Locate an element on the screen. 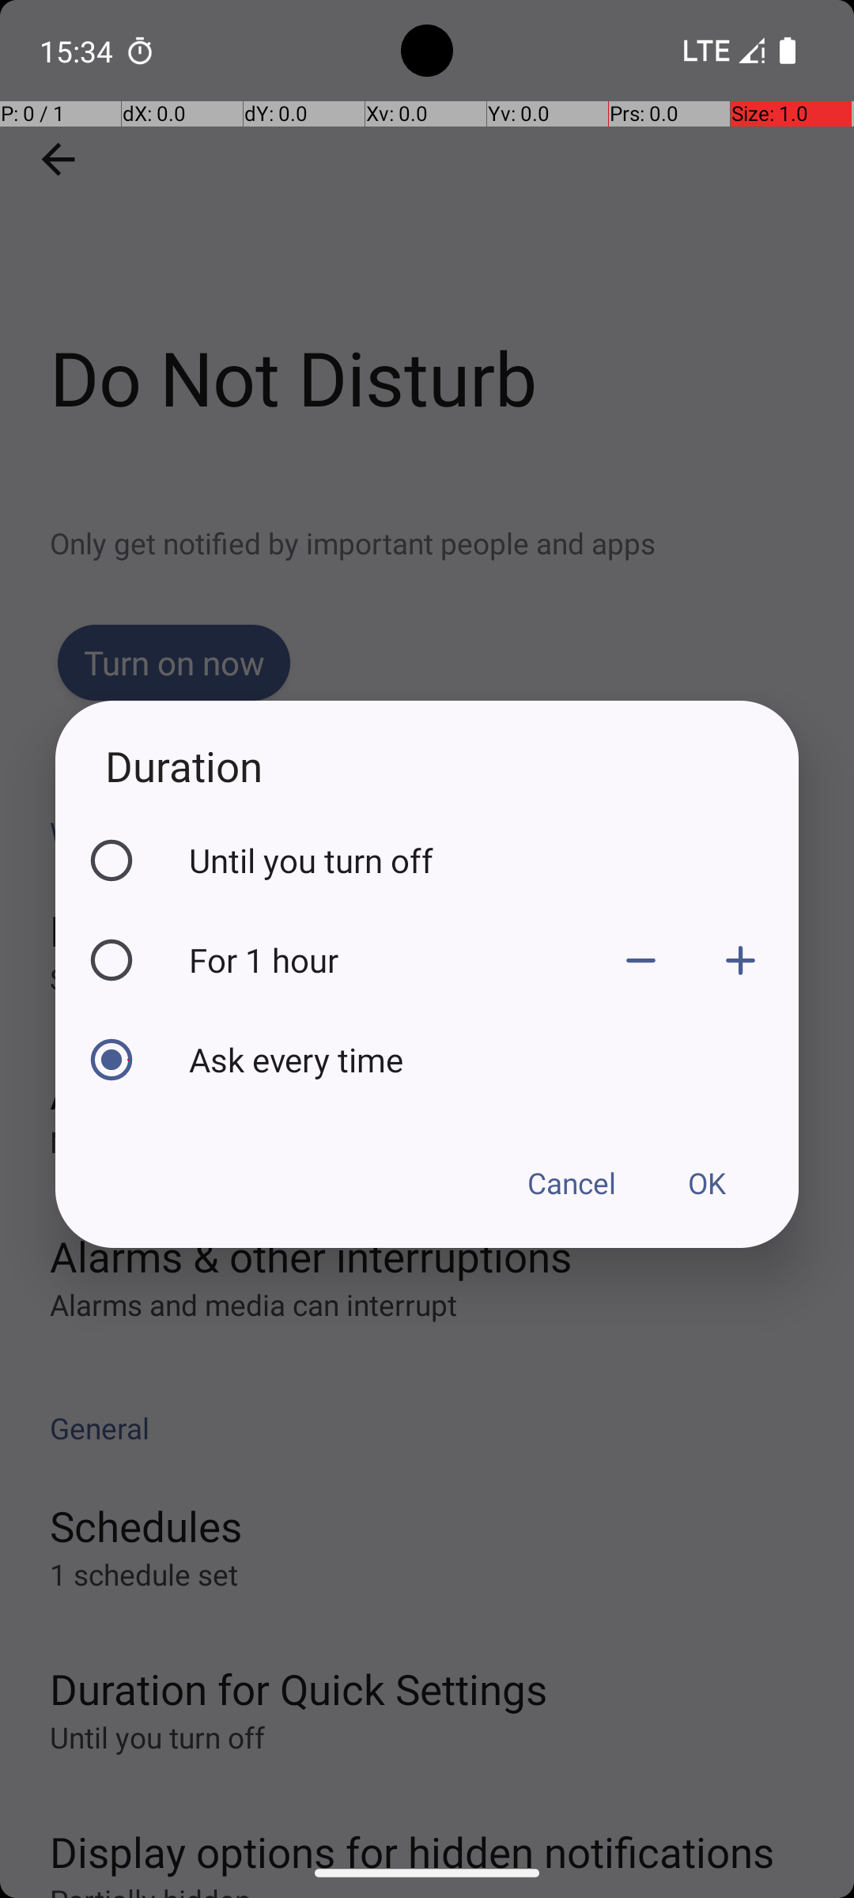 Image resolution: width=854 pixels, height=1898 pixels. More time. is located at coordinates (740, 960).